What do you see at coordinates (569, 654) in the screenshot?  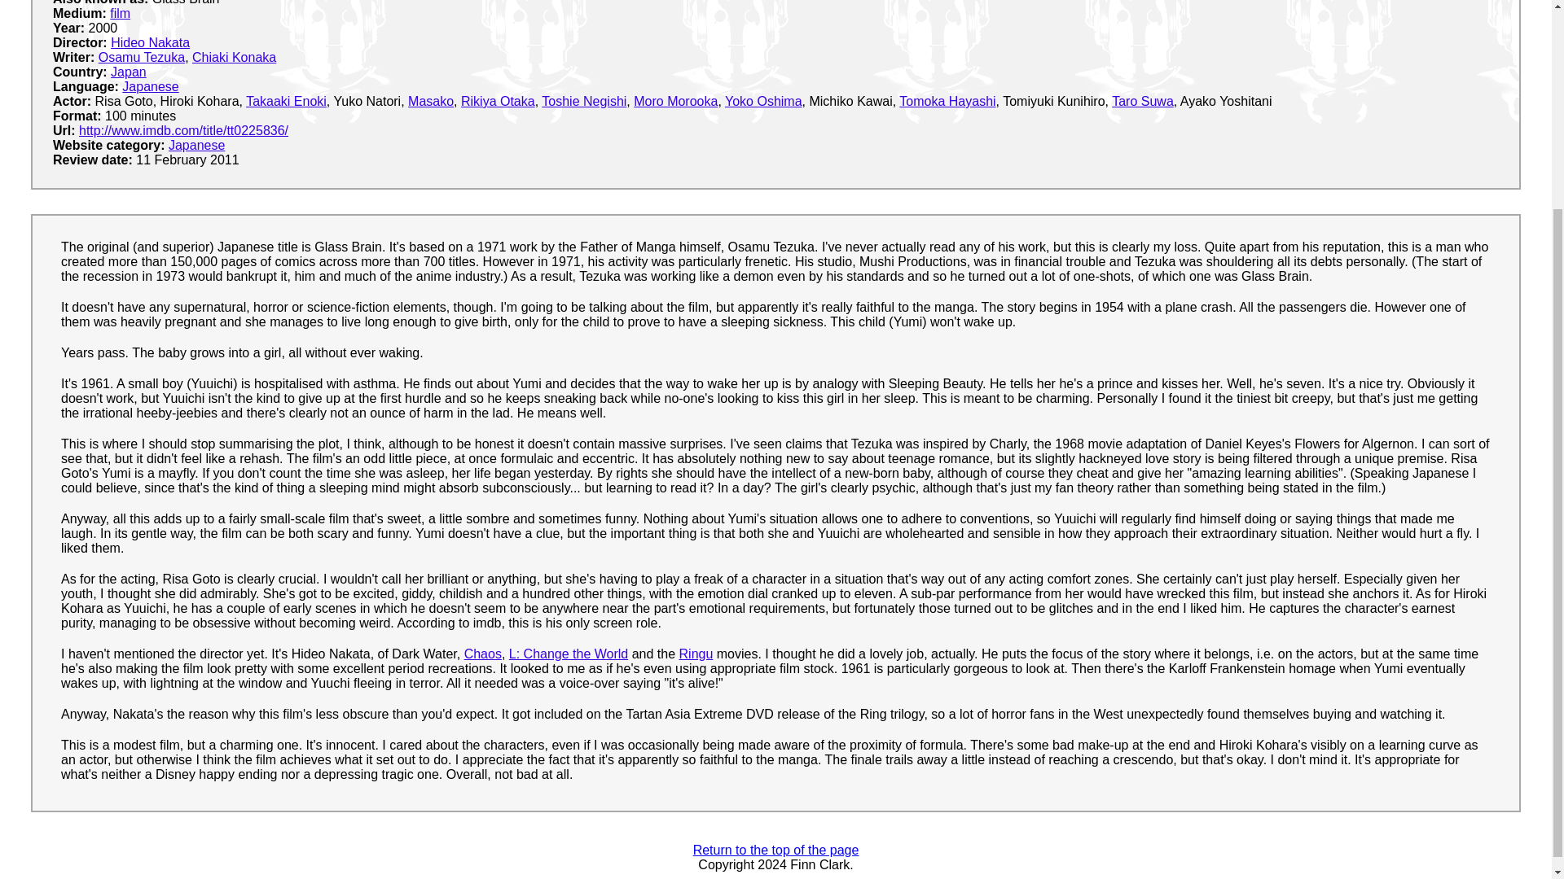 I see `L: Change the World` at bounding box center [569, 654].